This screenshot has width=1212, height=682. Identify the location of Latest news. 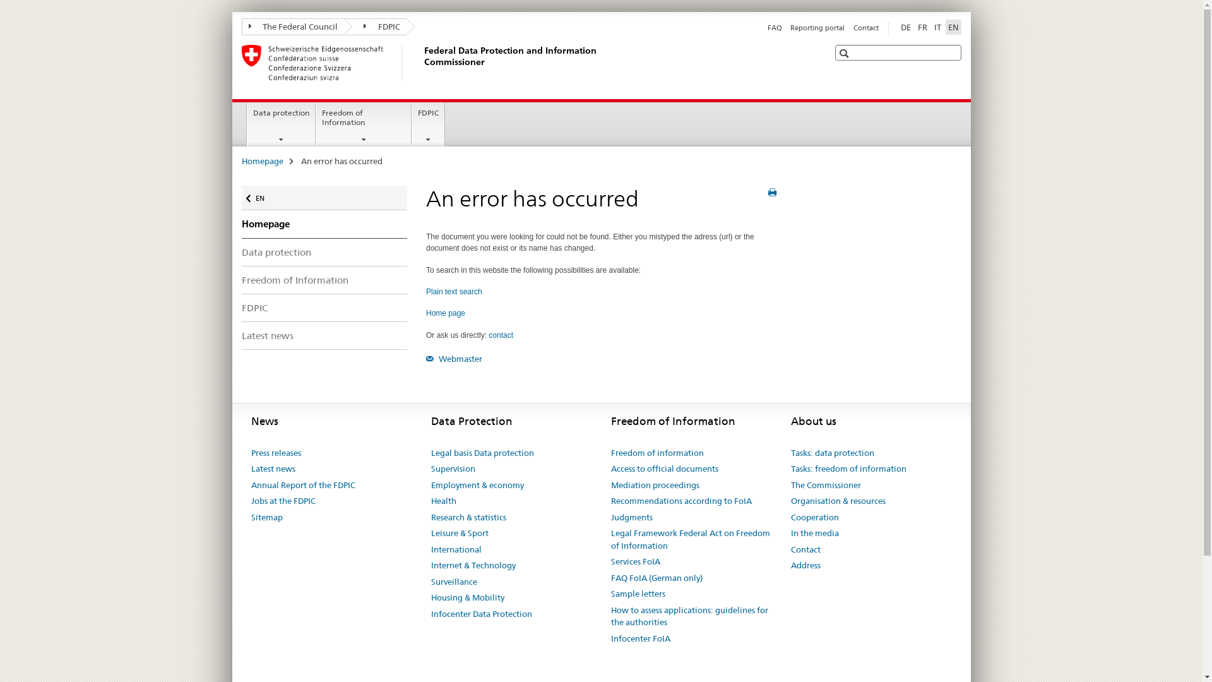
(324, 336).